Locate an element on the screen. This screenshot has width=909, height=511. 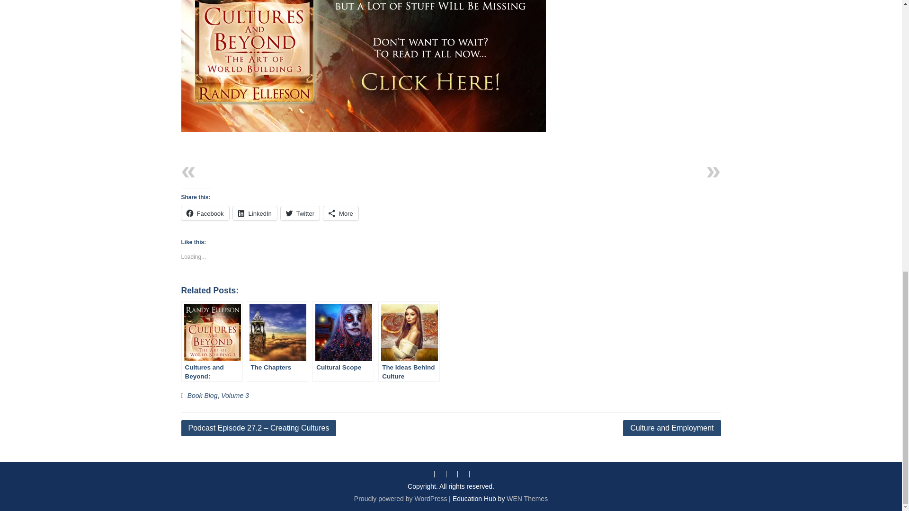
Click to share on Facebook is located at coordinates (205, 213).